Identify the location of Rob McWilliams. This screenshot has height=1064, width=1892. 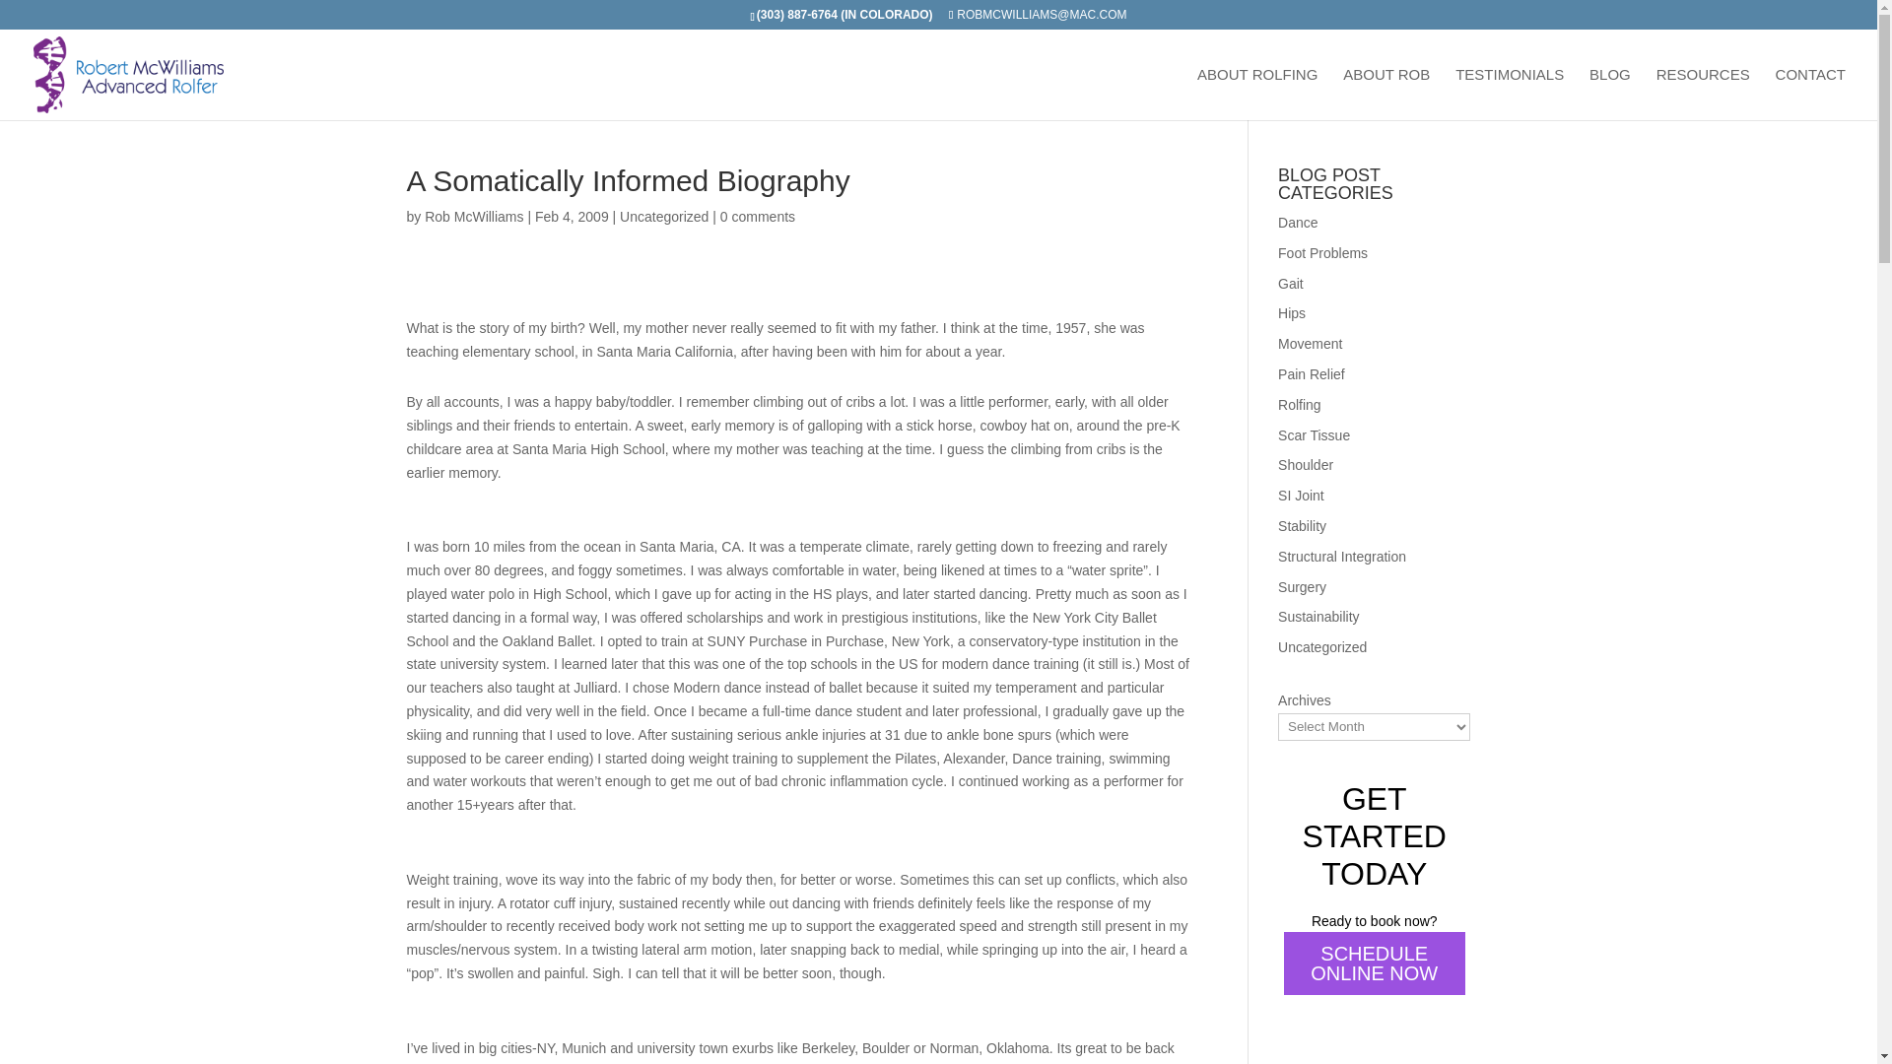
(473, 216).